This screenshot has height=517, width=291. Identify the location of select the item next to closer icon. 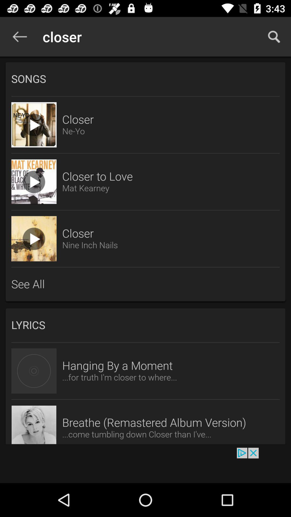
(274, 37).